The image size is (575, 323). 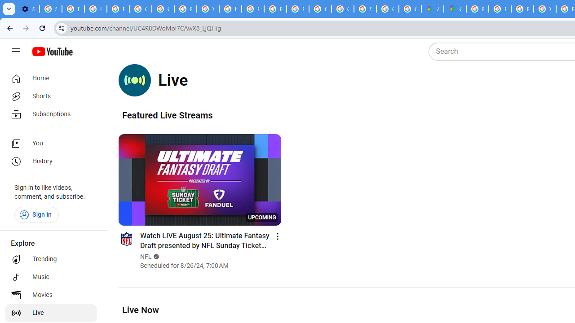 I want to click on Sign in - Google Accounts, so click(x=365, y=9).